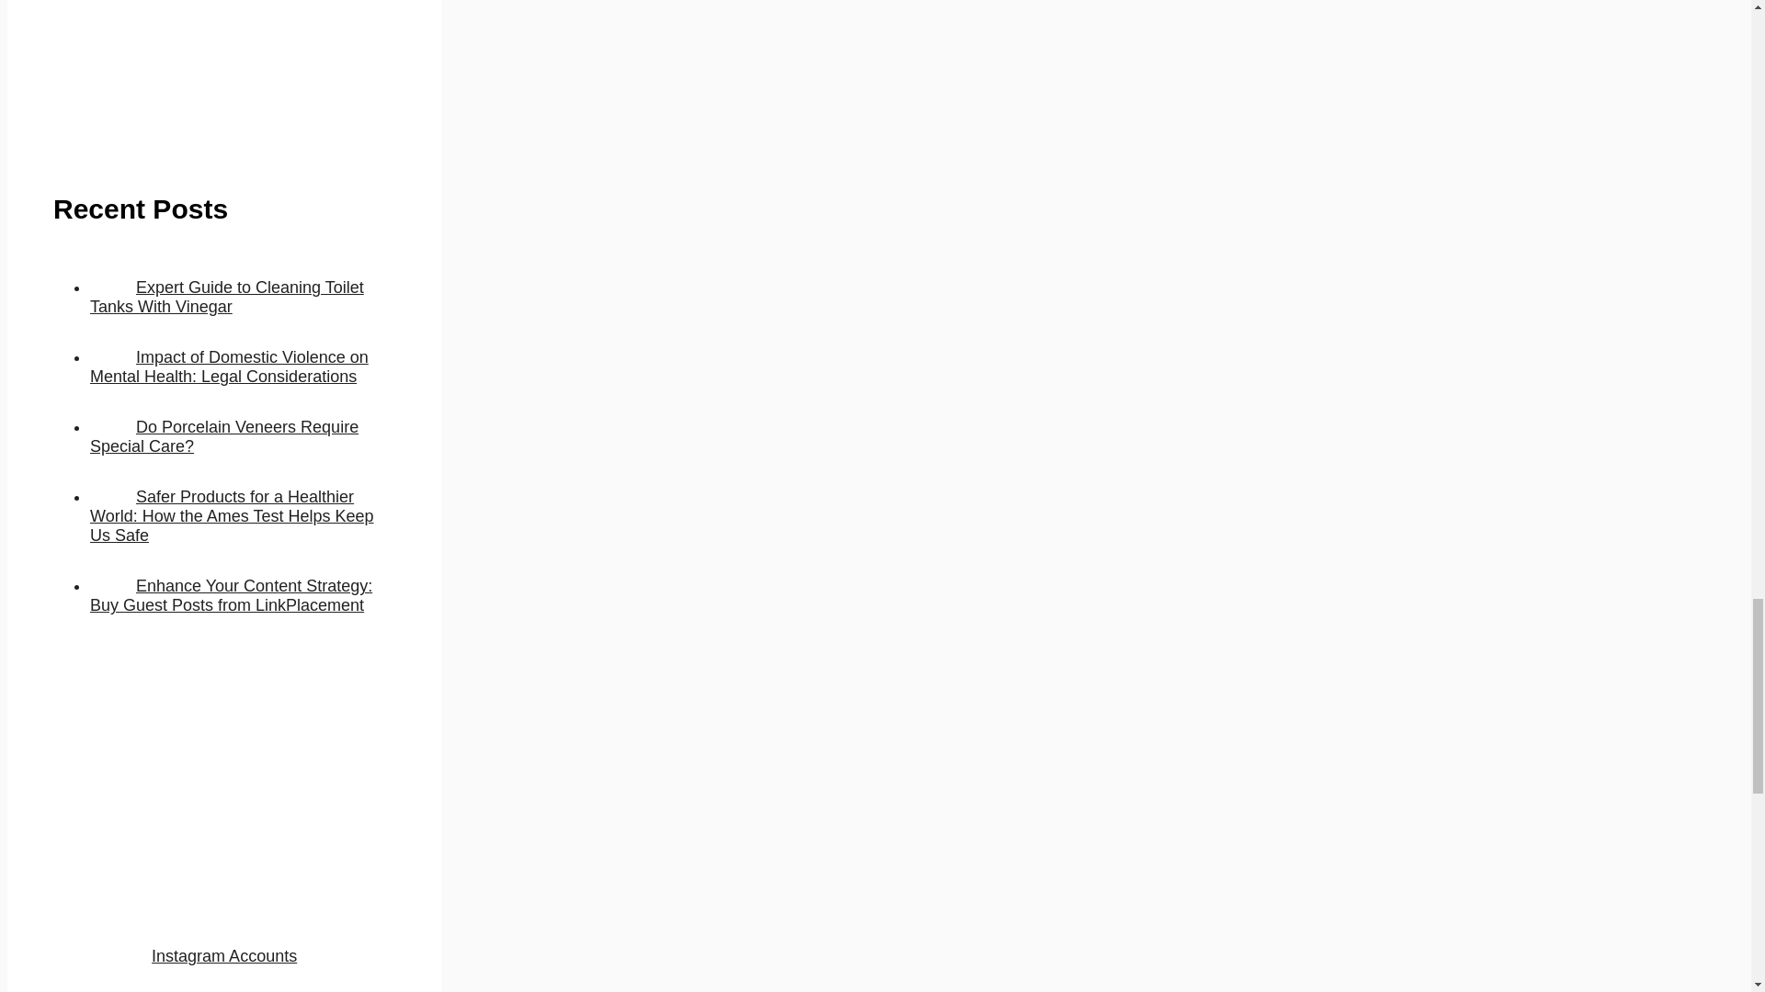  Describe the element at coordinates (226, 298) in the screenshot. I see `Expert Guide to Cleaning Toilet Tanks With Vinegar` at that location.